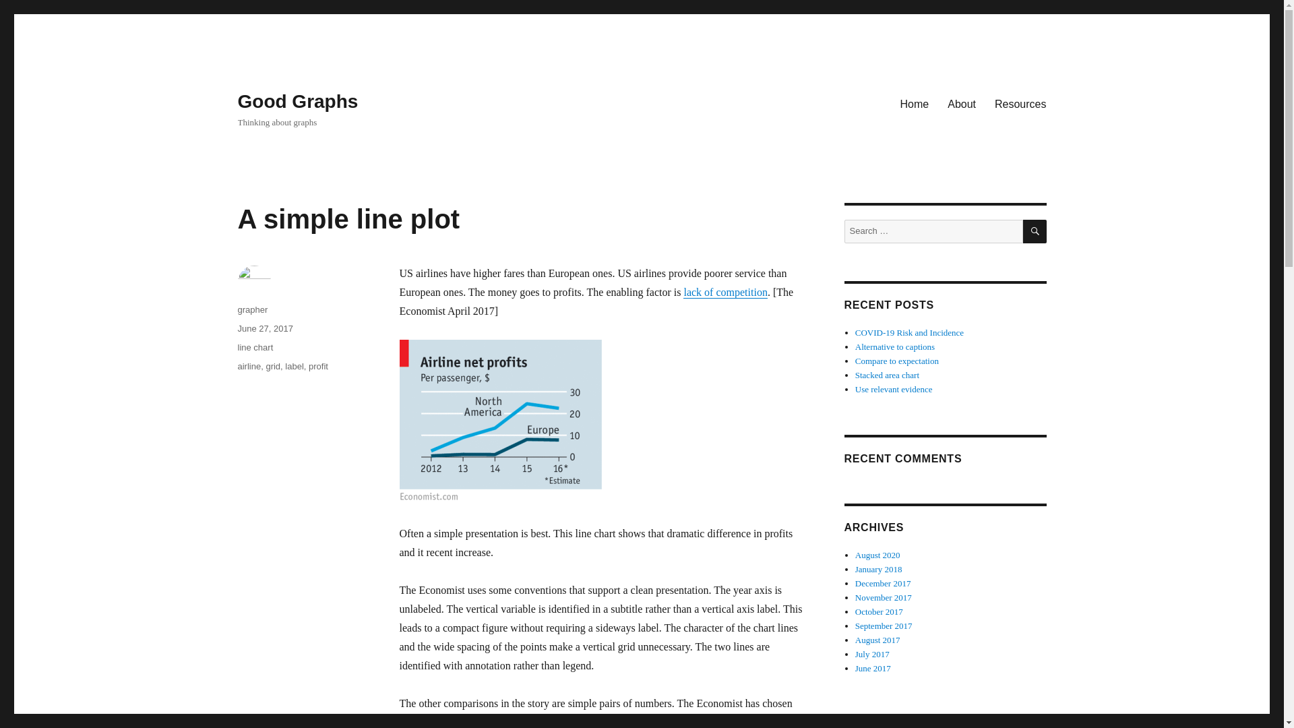  I want to click on SEARCH, so click(1035, 231).